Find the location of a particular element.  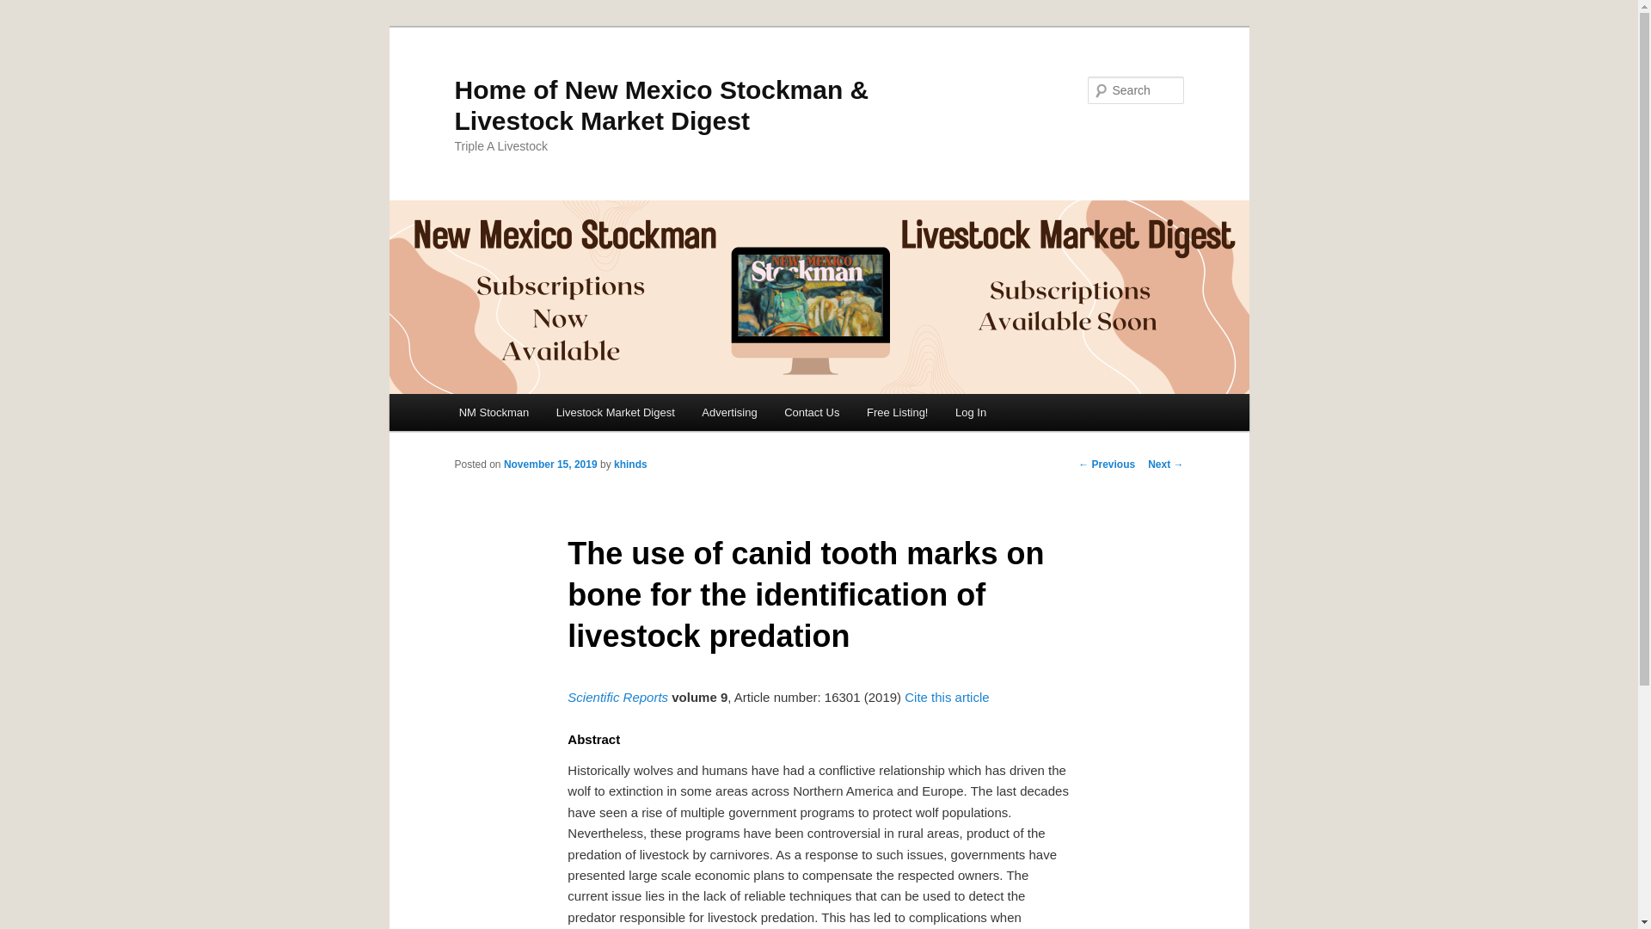

Log In is located at coordinates (970, 412).